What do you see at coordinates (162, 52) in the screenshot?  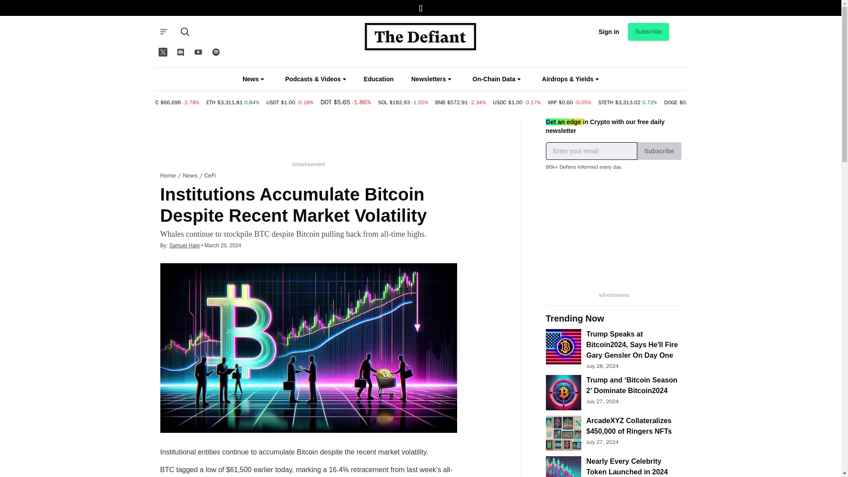 I see `Twitter` at bounding box center [162, 52].